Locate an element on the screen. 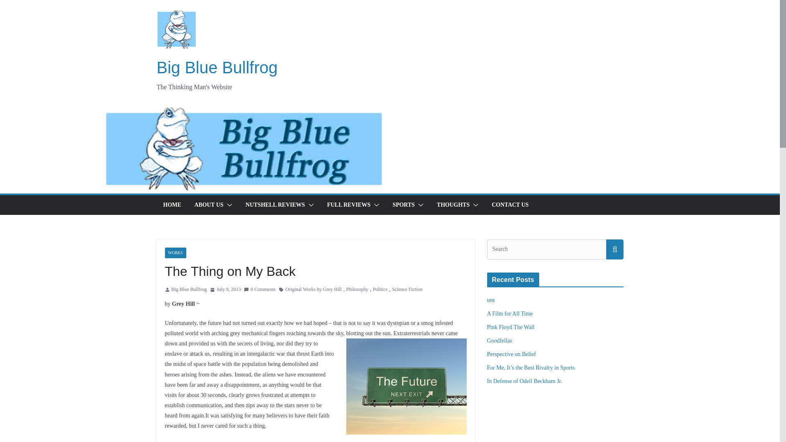 The height and width of the screenshot is (442, 786). Big Blue Bullfrog is located at coordinates (217, 67).